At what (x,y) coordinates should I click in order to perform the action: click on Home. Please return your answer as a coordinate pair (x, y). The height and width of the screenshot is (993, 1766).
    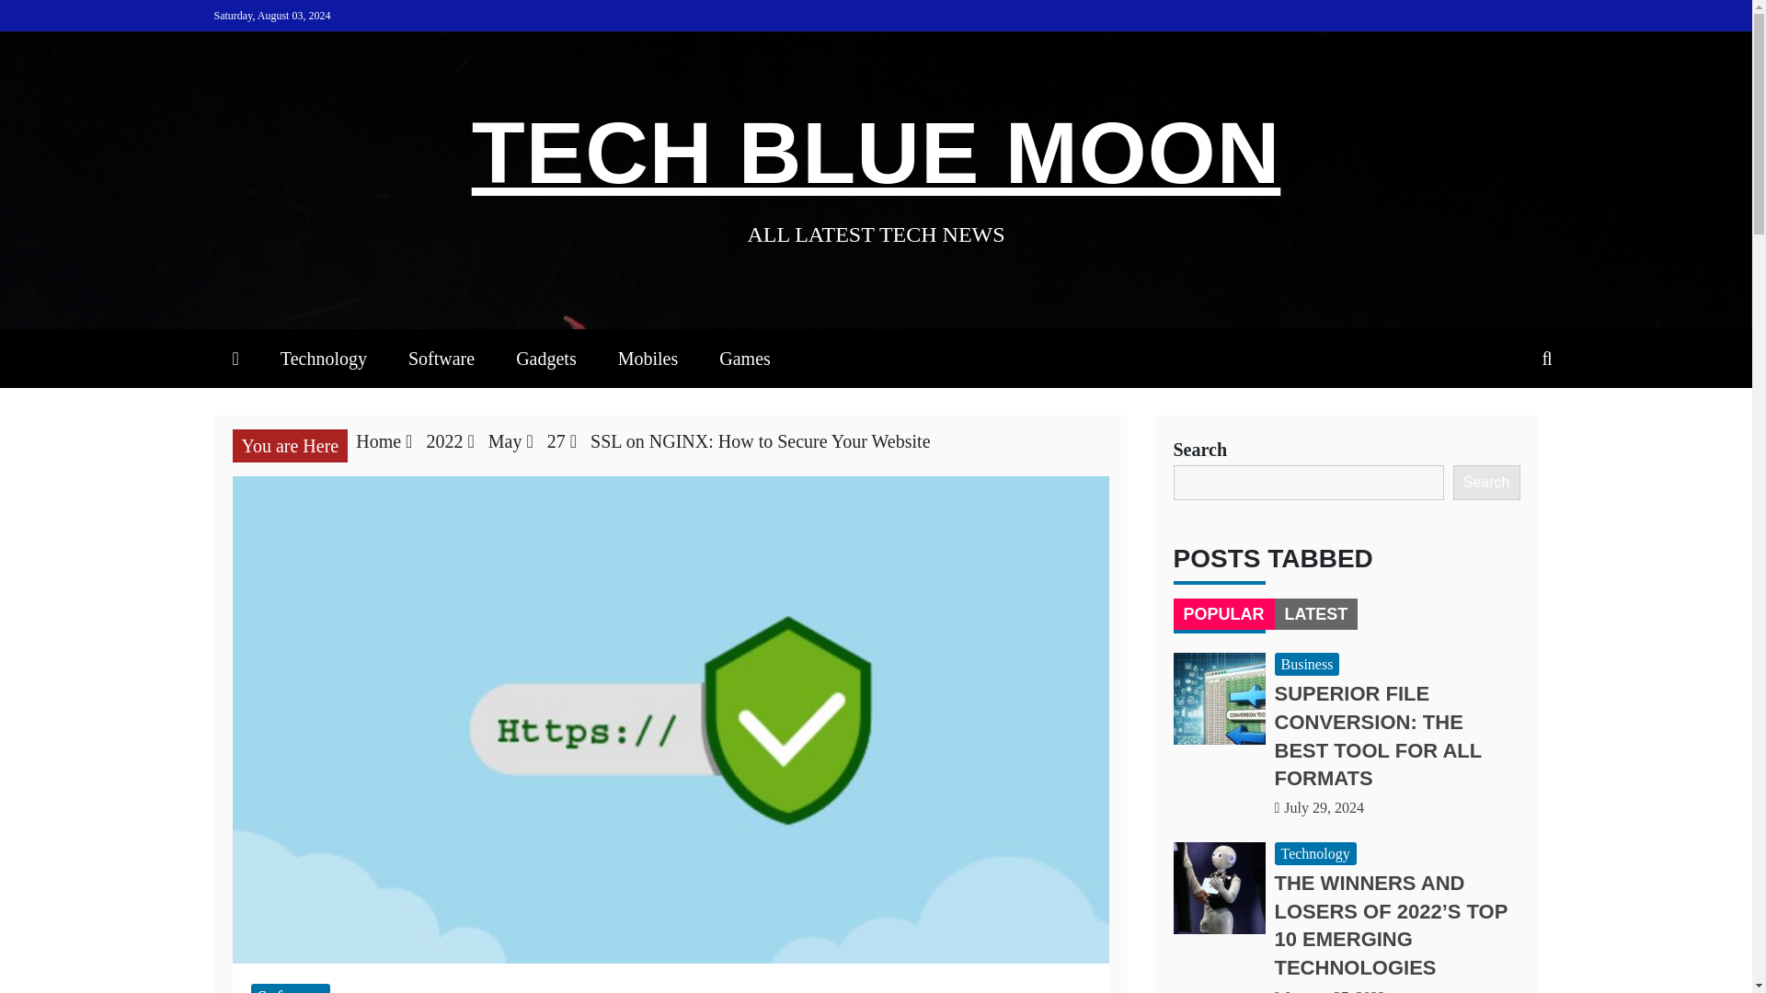
    Looking at the image, I should click on (378, 441).